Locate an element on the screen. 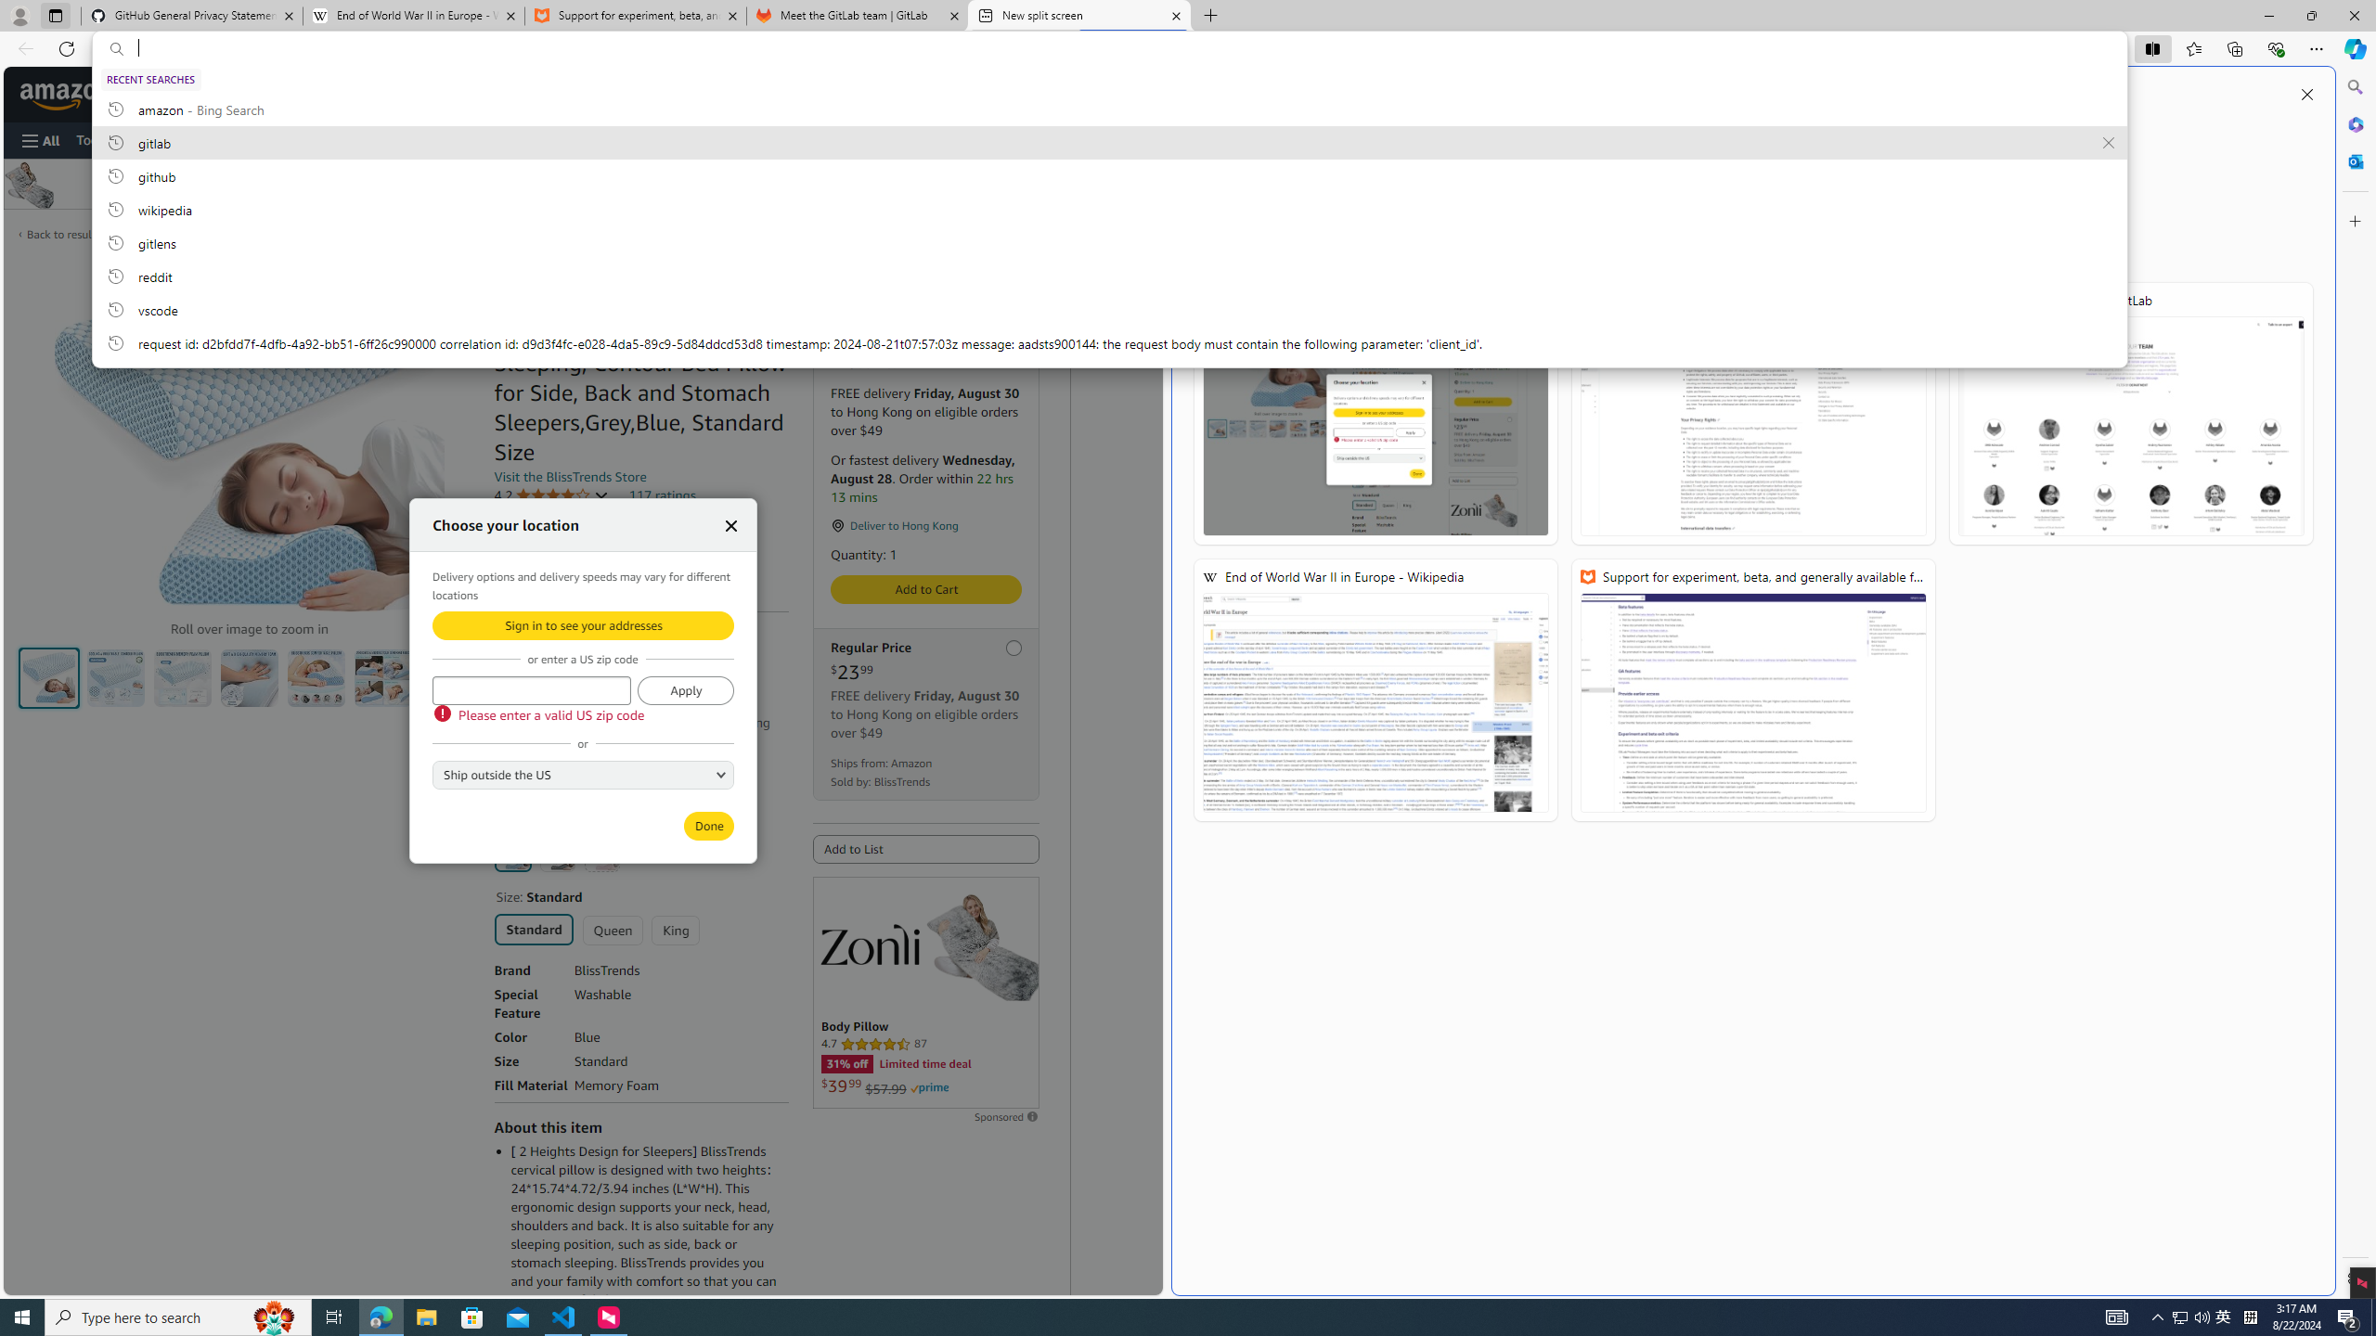 This screenshot has height=1336, width=2376. Returns & Orders is located at coordinates (931, 94).